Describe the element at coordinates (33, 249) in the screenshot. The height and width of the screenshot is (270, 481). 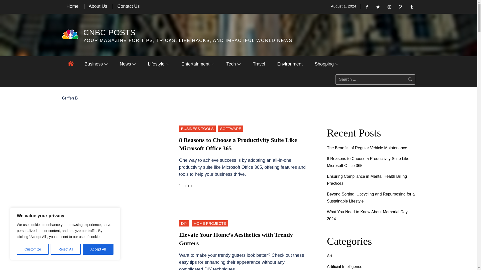
I see `Customize` at that location.